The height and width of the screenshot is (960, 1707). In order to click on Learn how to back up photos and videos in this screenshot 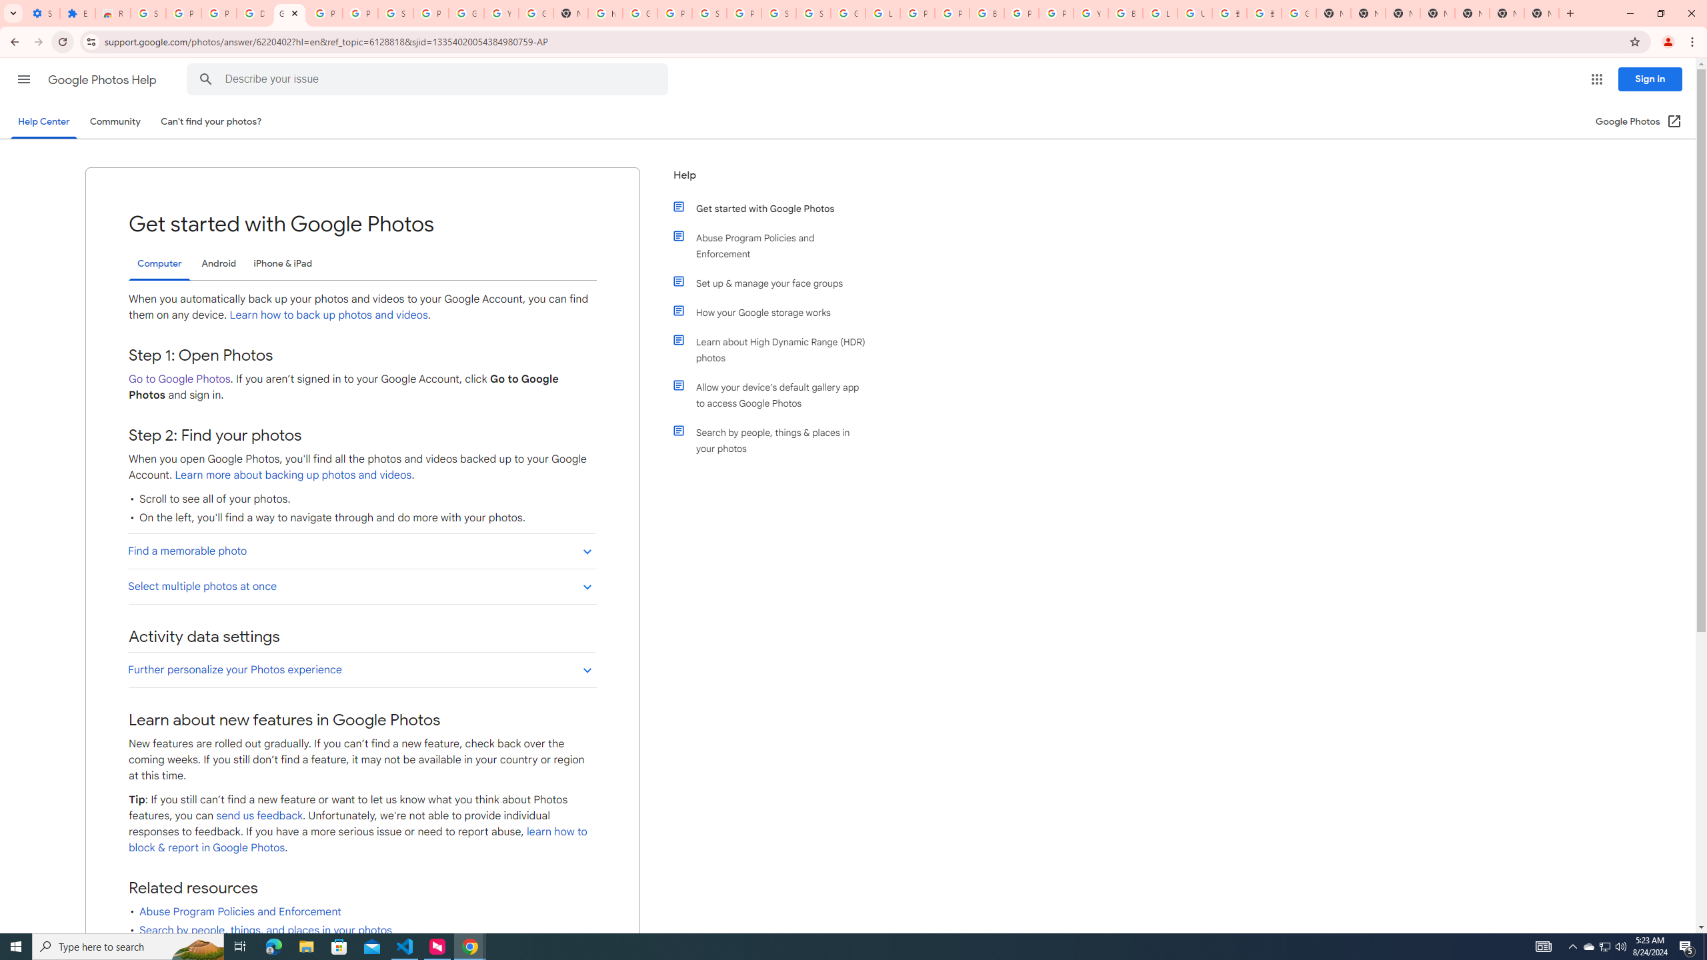, I will do `click(328, 315)`.